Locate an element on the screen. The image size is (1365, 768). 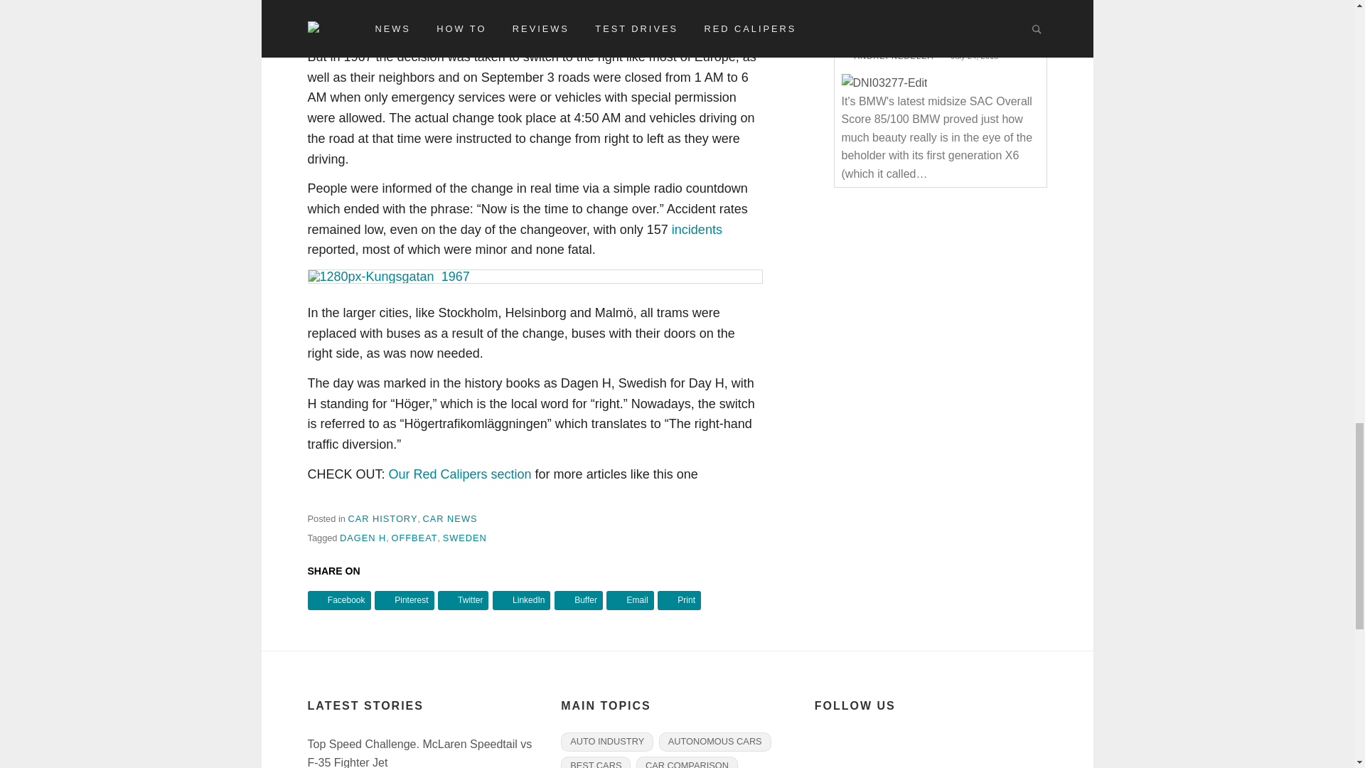
Email is located at coordinates (630, 600).